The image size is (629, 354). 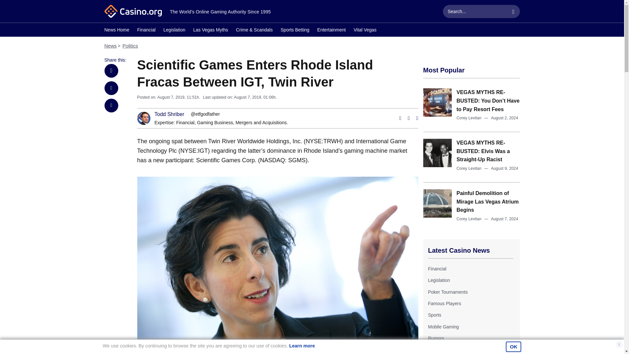 I want to click on Painful Demolition of Mirage Las Vegas Atrium Begins, so click(x=487, y=202).